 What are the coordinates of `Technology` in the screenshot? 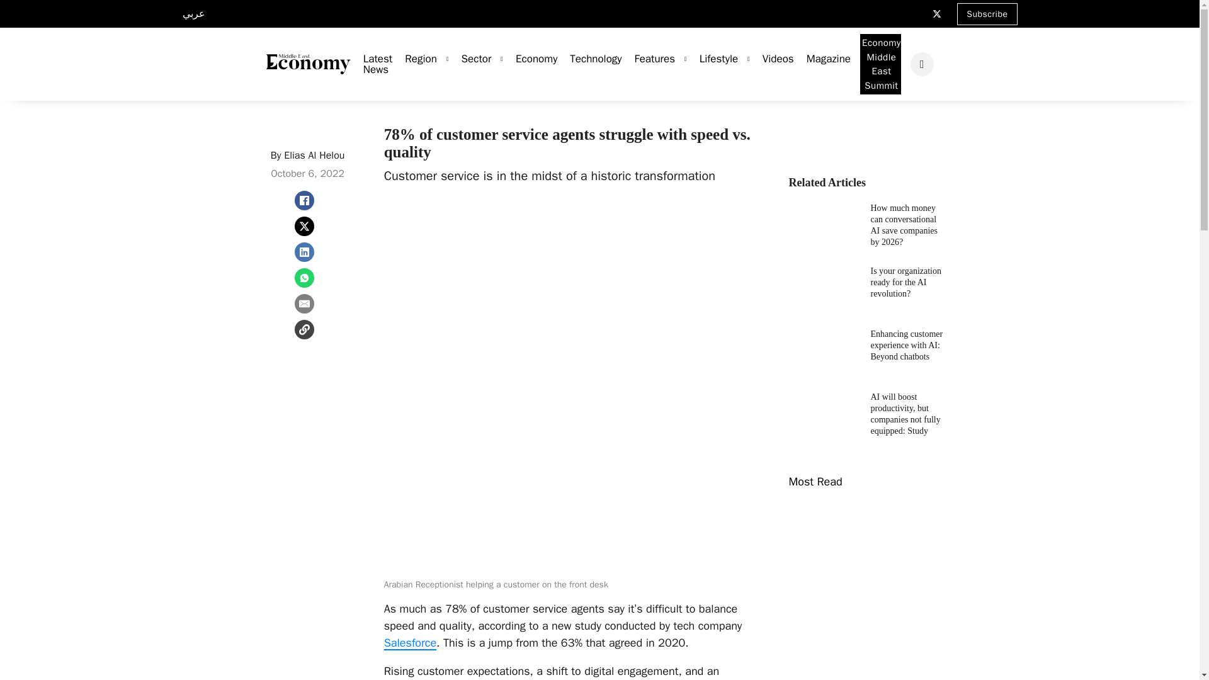 It's located at (589, 59).